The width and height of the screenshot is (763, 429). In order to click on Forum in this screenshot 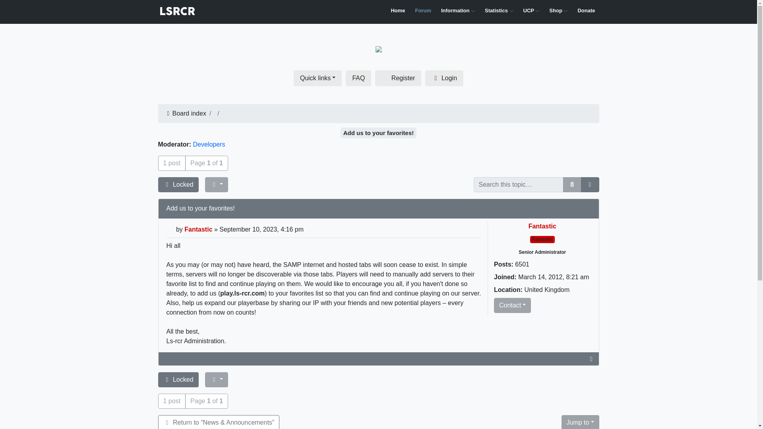, I will do `click(423, 10)`.